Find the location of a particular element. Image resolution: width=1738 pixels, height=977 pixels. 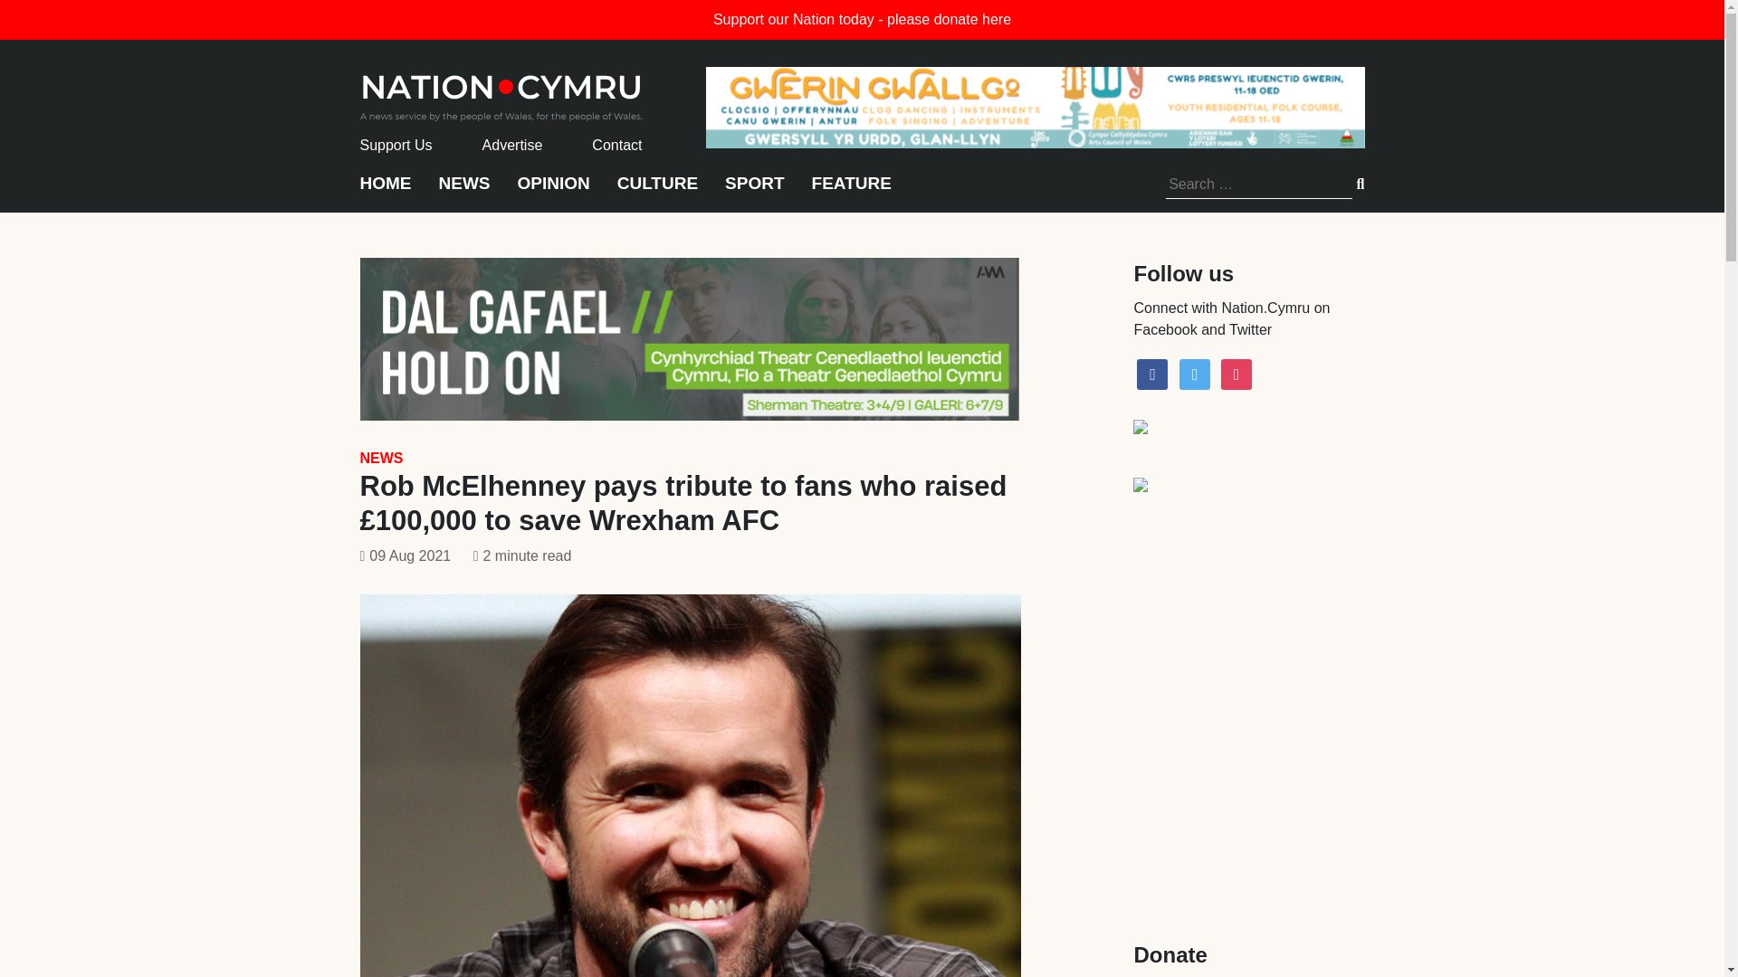

NEWS is located at coordinates (463, 192).